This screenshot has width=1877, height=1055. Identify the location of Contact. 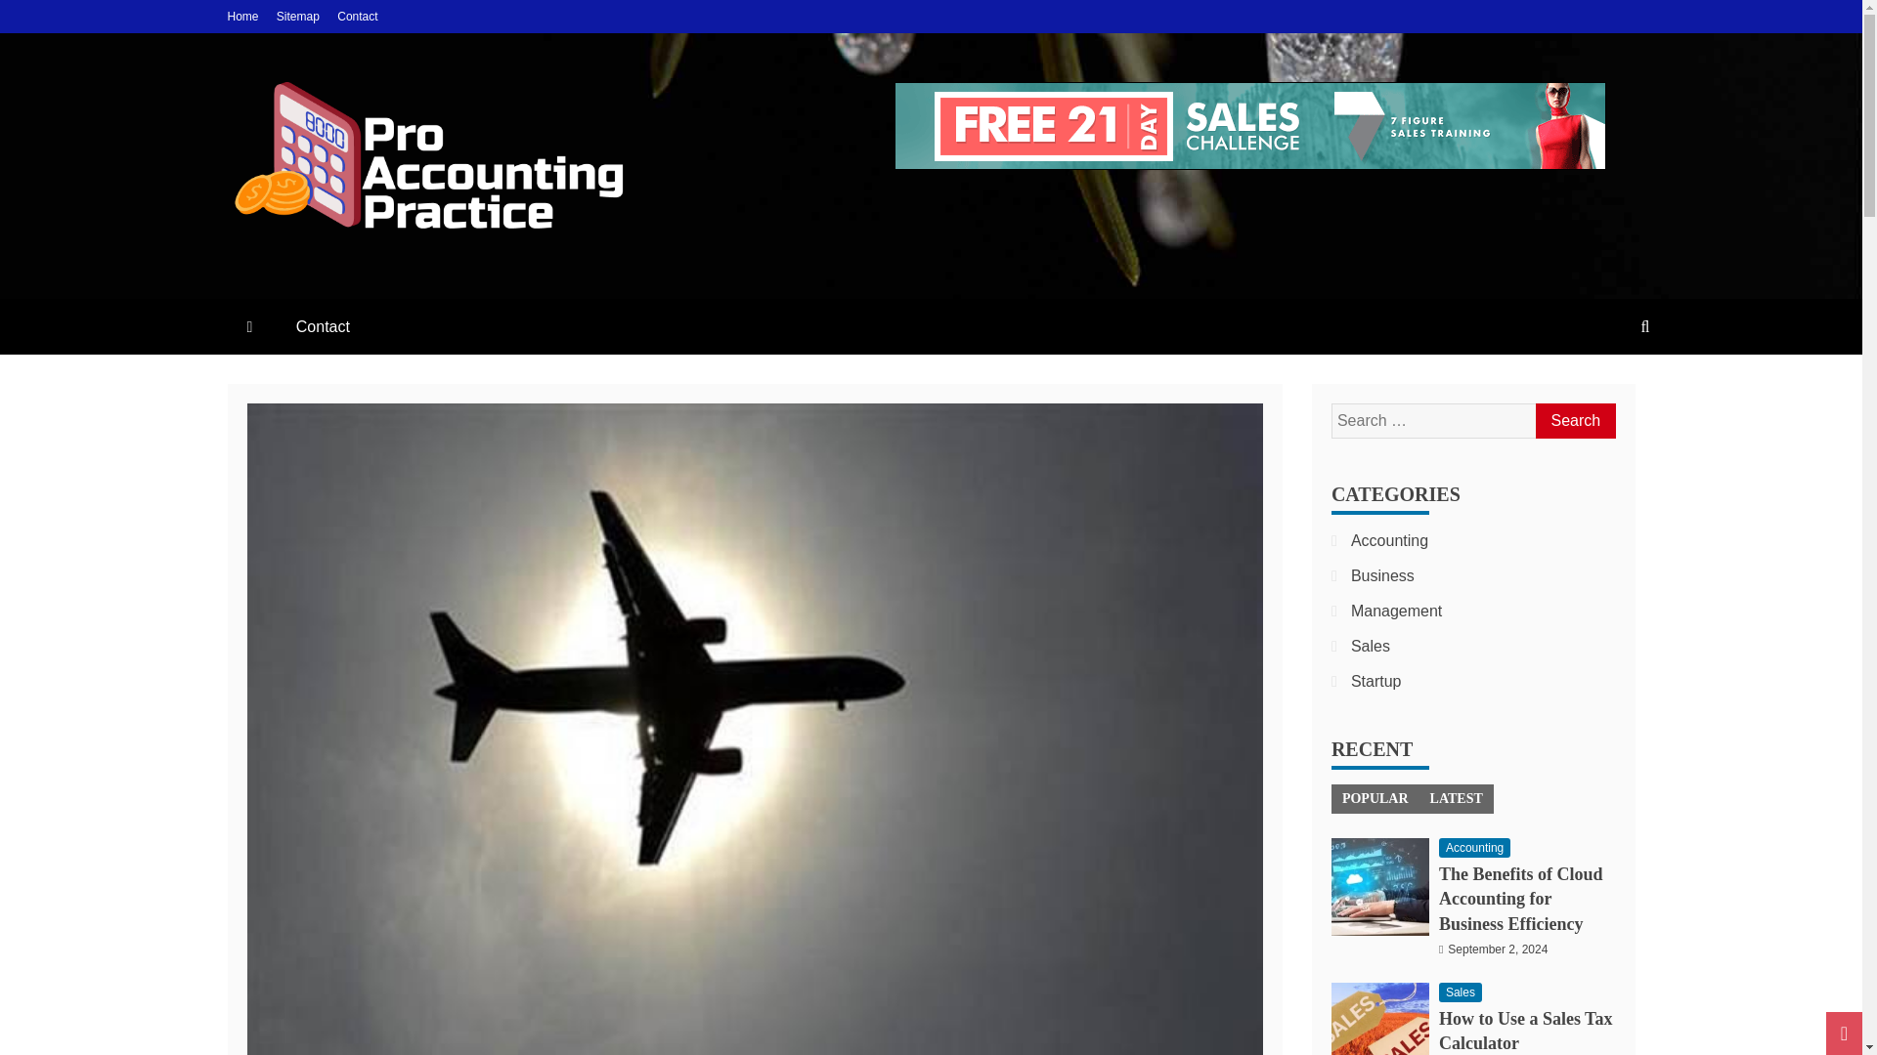
(357, 16).